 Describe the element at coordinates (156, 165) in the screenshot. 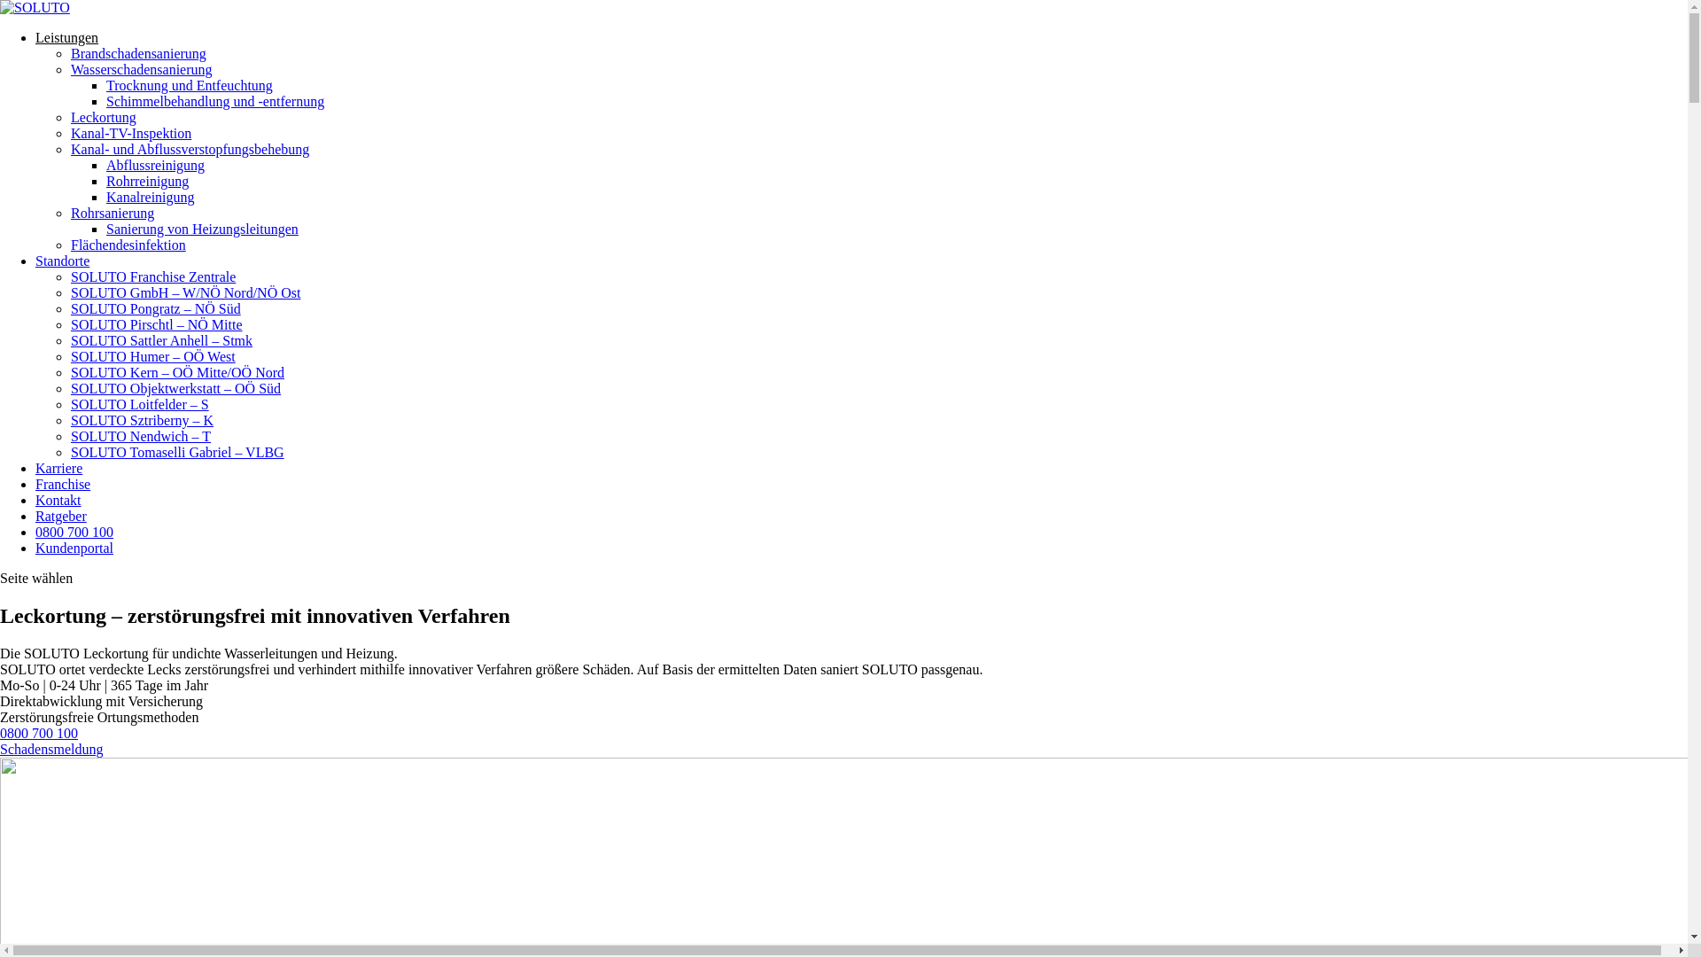

I see `Abflussreinigung` at that location.